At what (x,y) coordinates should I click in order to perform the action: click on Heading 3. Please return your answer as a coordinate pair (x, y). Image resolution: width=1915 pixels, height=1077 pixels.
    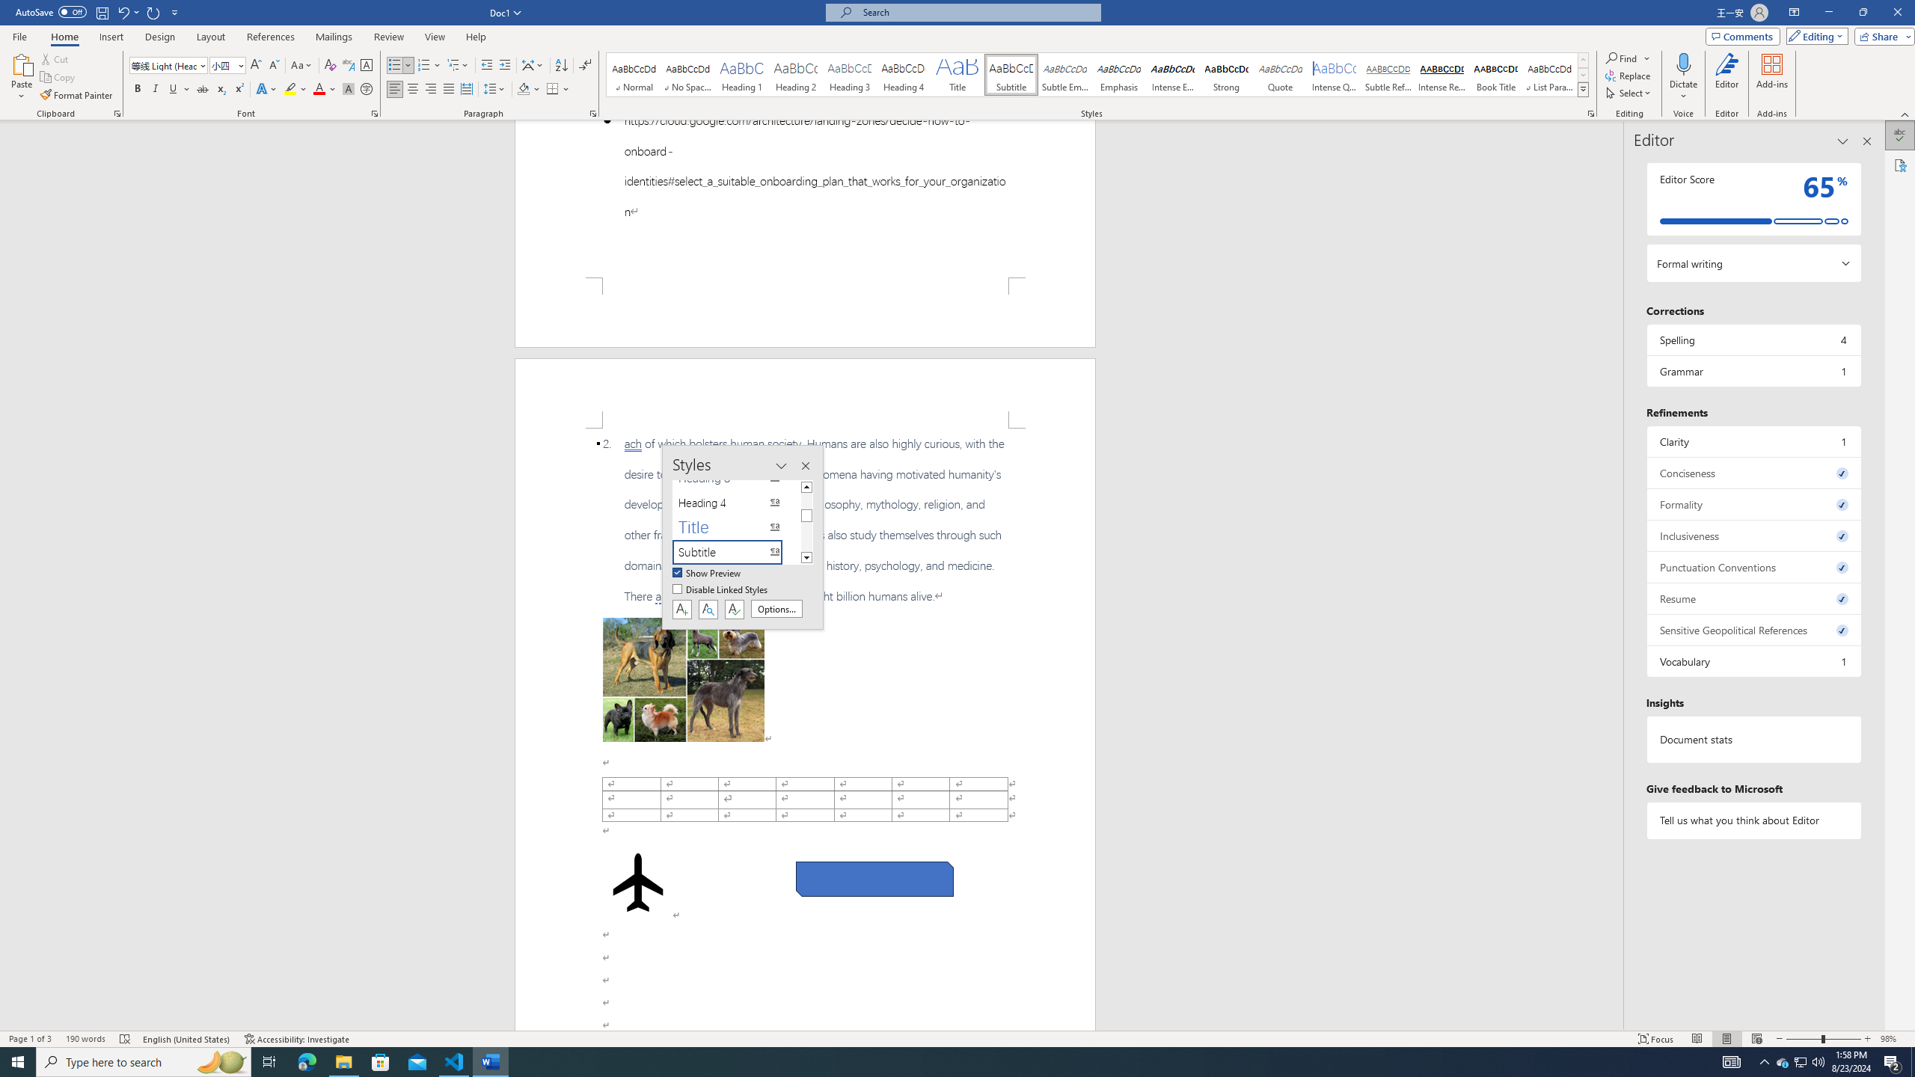
    Looking at the image, I should click on (850, 75).